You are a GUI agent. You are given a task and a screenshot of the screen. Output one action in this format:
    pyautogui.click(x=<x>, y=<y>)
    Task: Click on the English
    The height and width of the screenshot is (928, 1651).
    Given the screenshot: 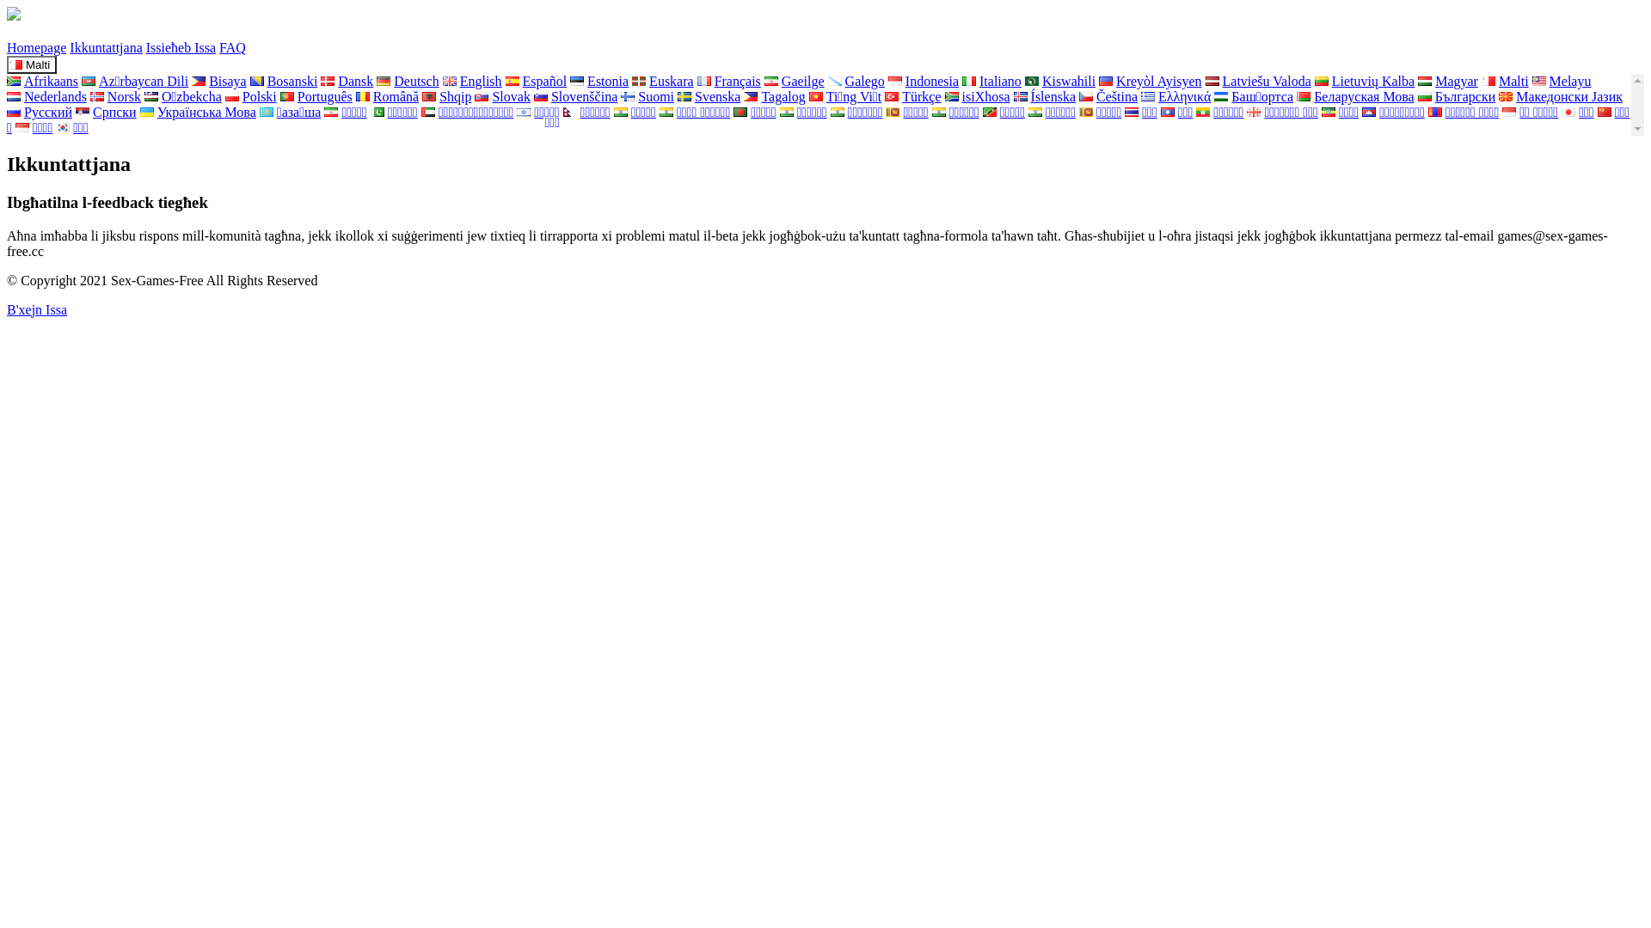 What is the action you would take?
    pyautogui.click(x=473, y=81)
    